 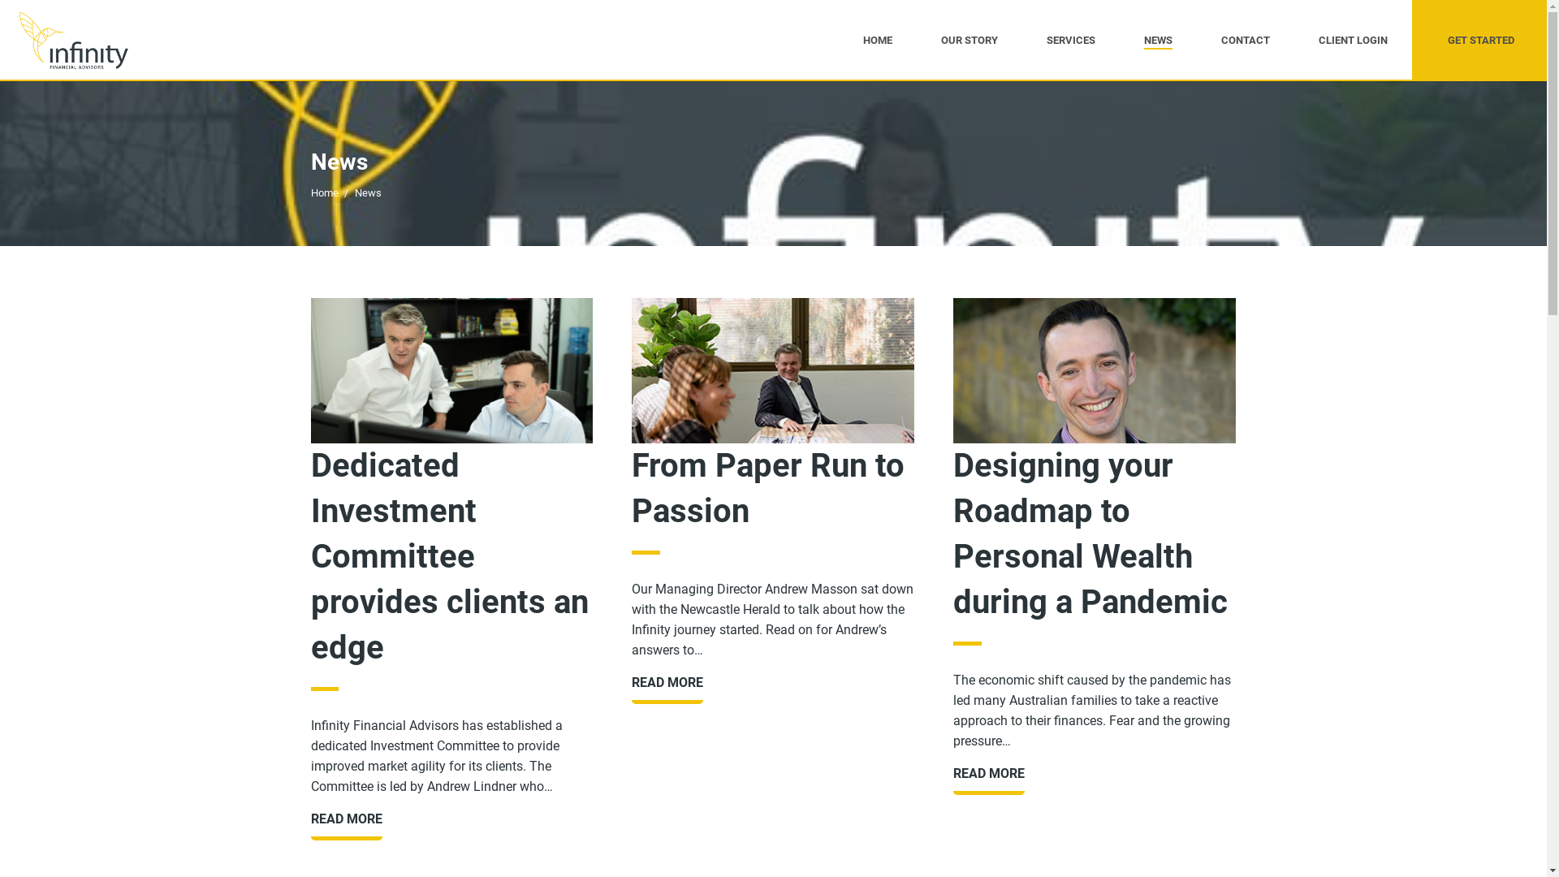 What do you see at coordinates (970, 41) in the screenshot?
I see `OUR STORY` at bounding box center [970, 41].